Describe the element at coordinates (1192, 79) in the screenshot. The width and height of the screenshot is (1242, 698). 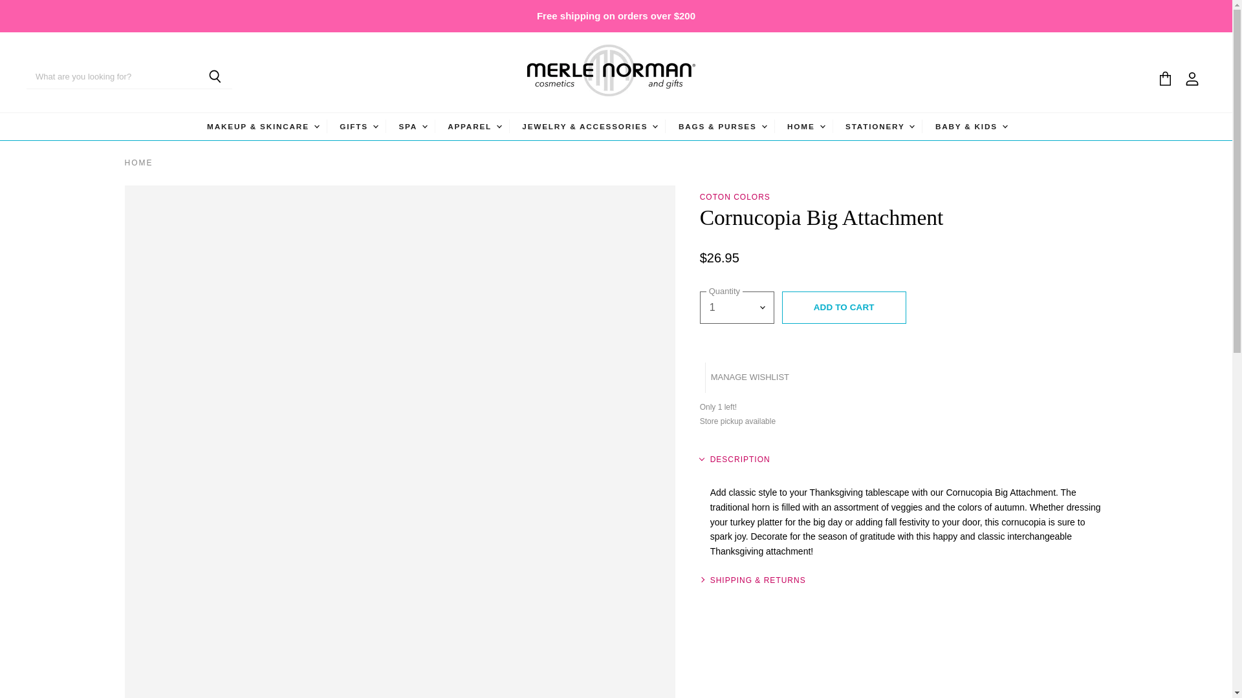
I see `View account` at that location.